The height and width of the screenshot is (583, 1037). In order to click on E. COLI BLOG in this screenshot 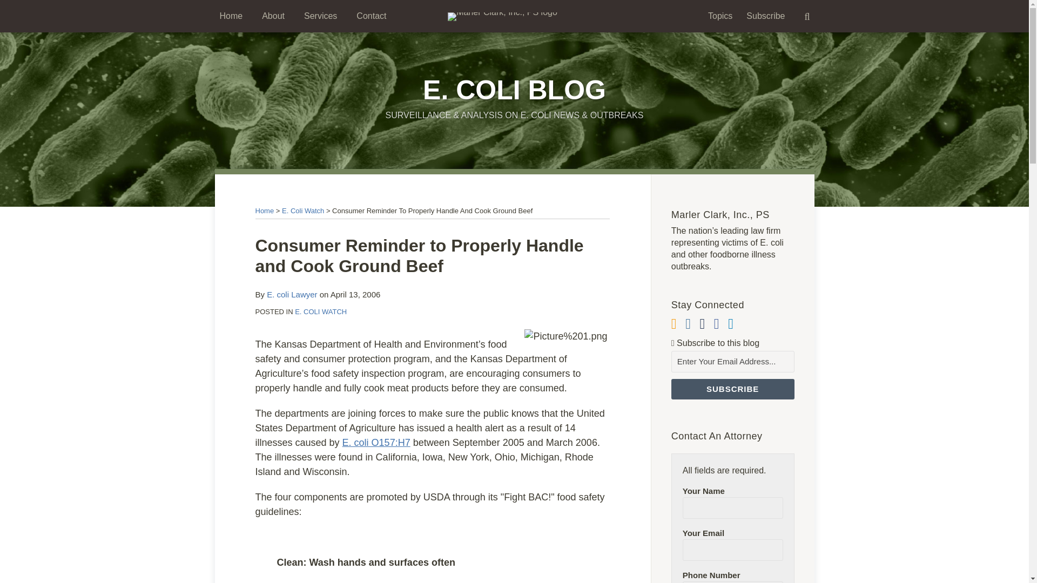, I will do `click(514, 90)`.